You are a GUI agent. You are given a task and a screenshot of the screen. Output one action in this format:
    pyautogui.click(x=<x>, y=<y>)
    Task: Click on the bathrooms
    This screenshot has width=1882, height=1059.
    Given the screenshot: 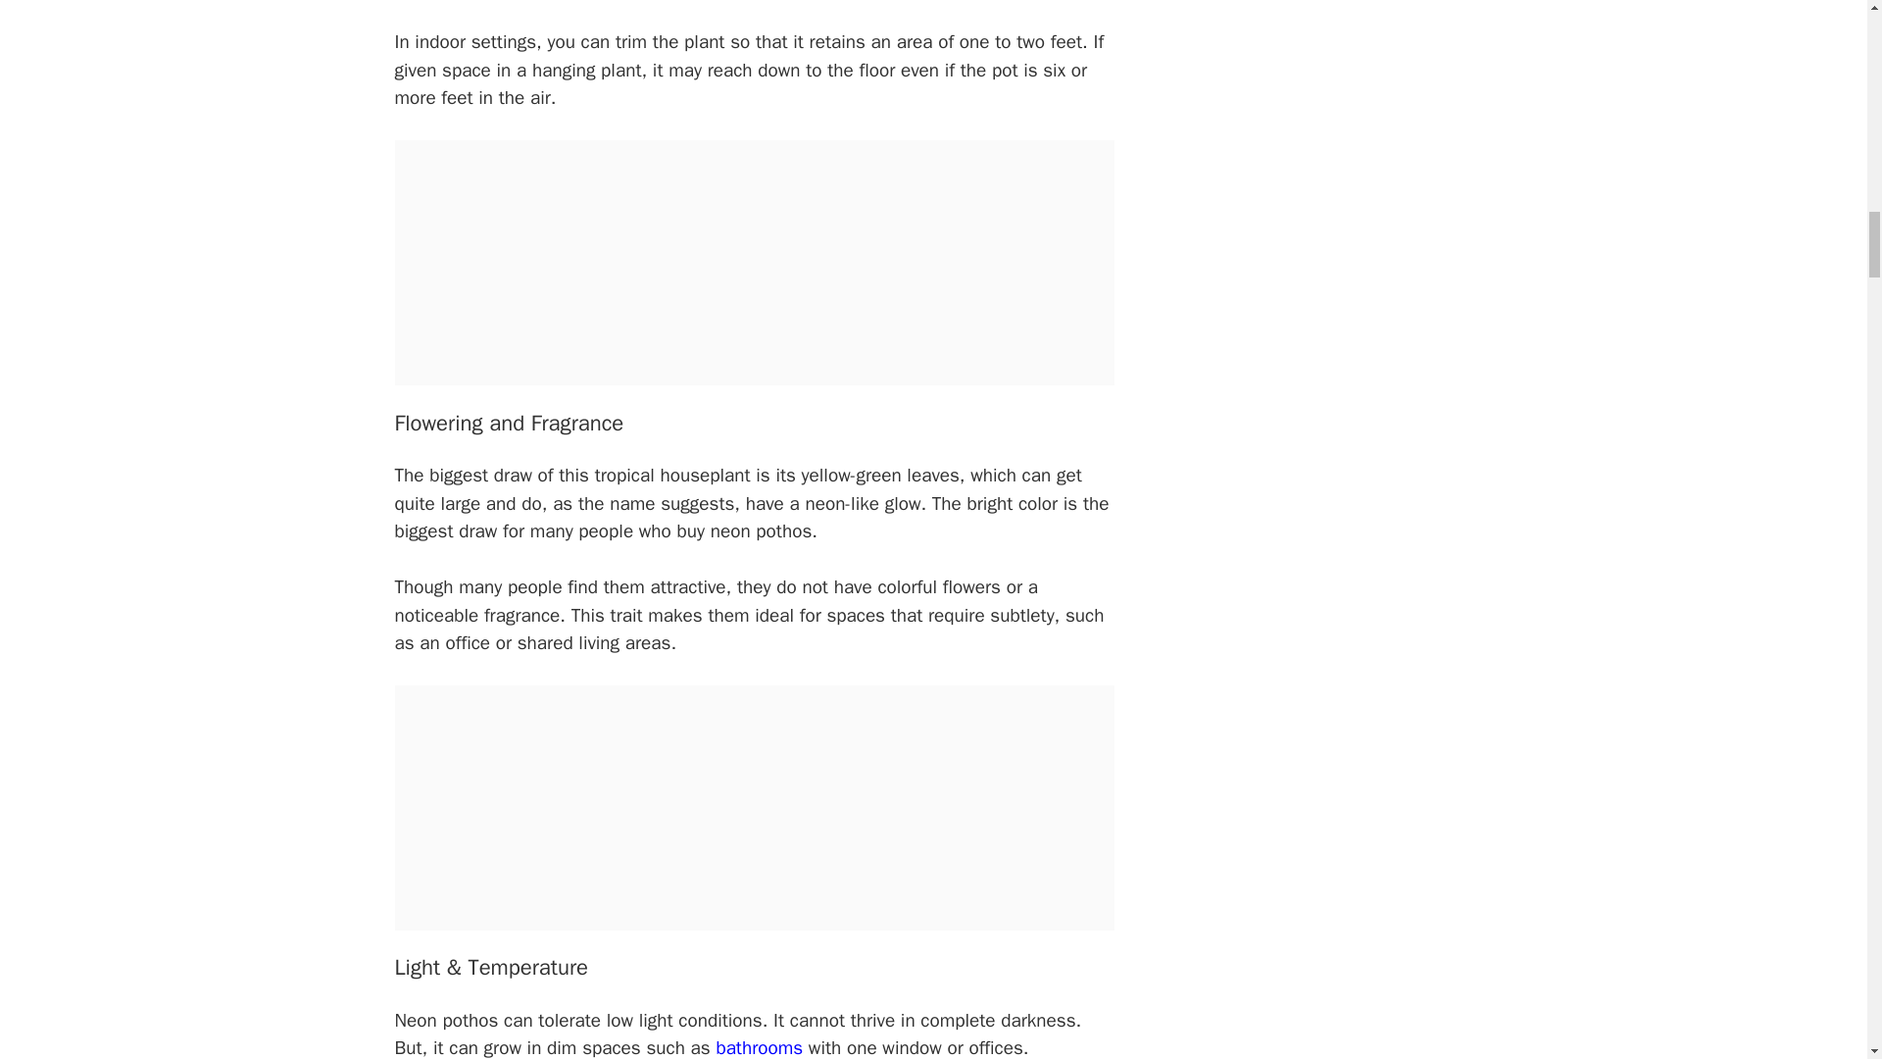 What is the action you would take?
    pyautogui.click(x=757, y=1047)
    